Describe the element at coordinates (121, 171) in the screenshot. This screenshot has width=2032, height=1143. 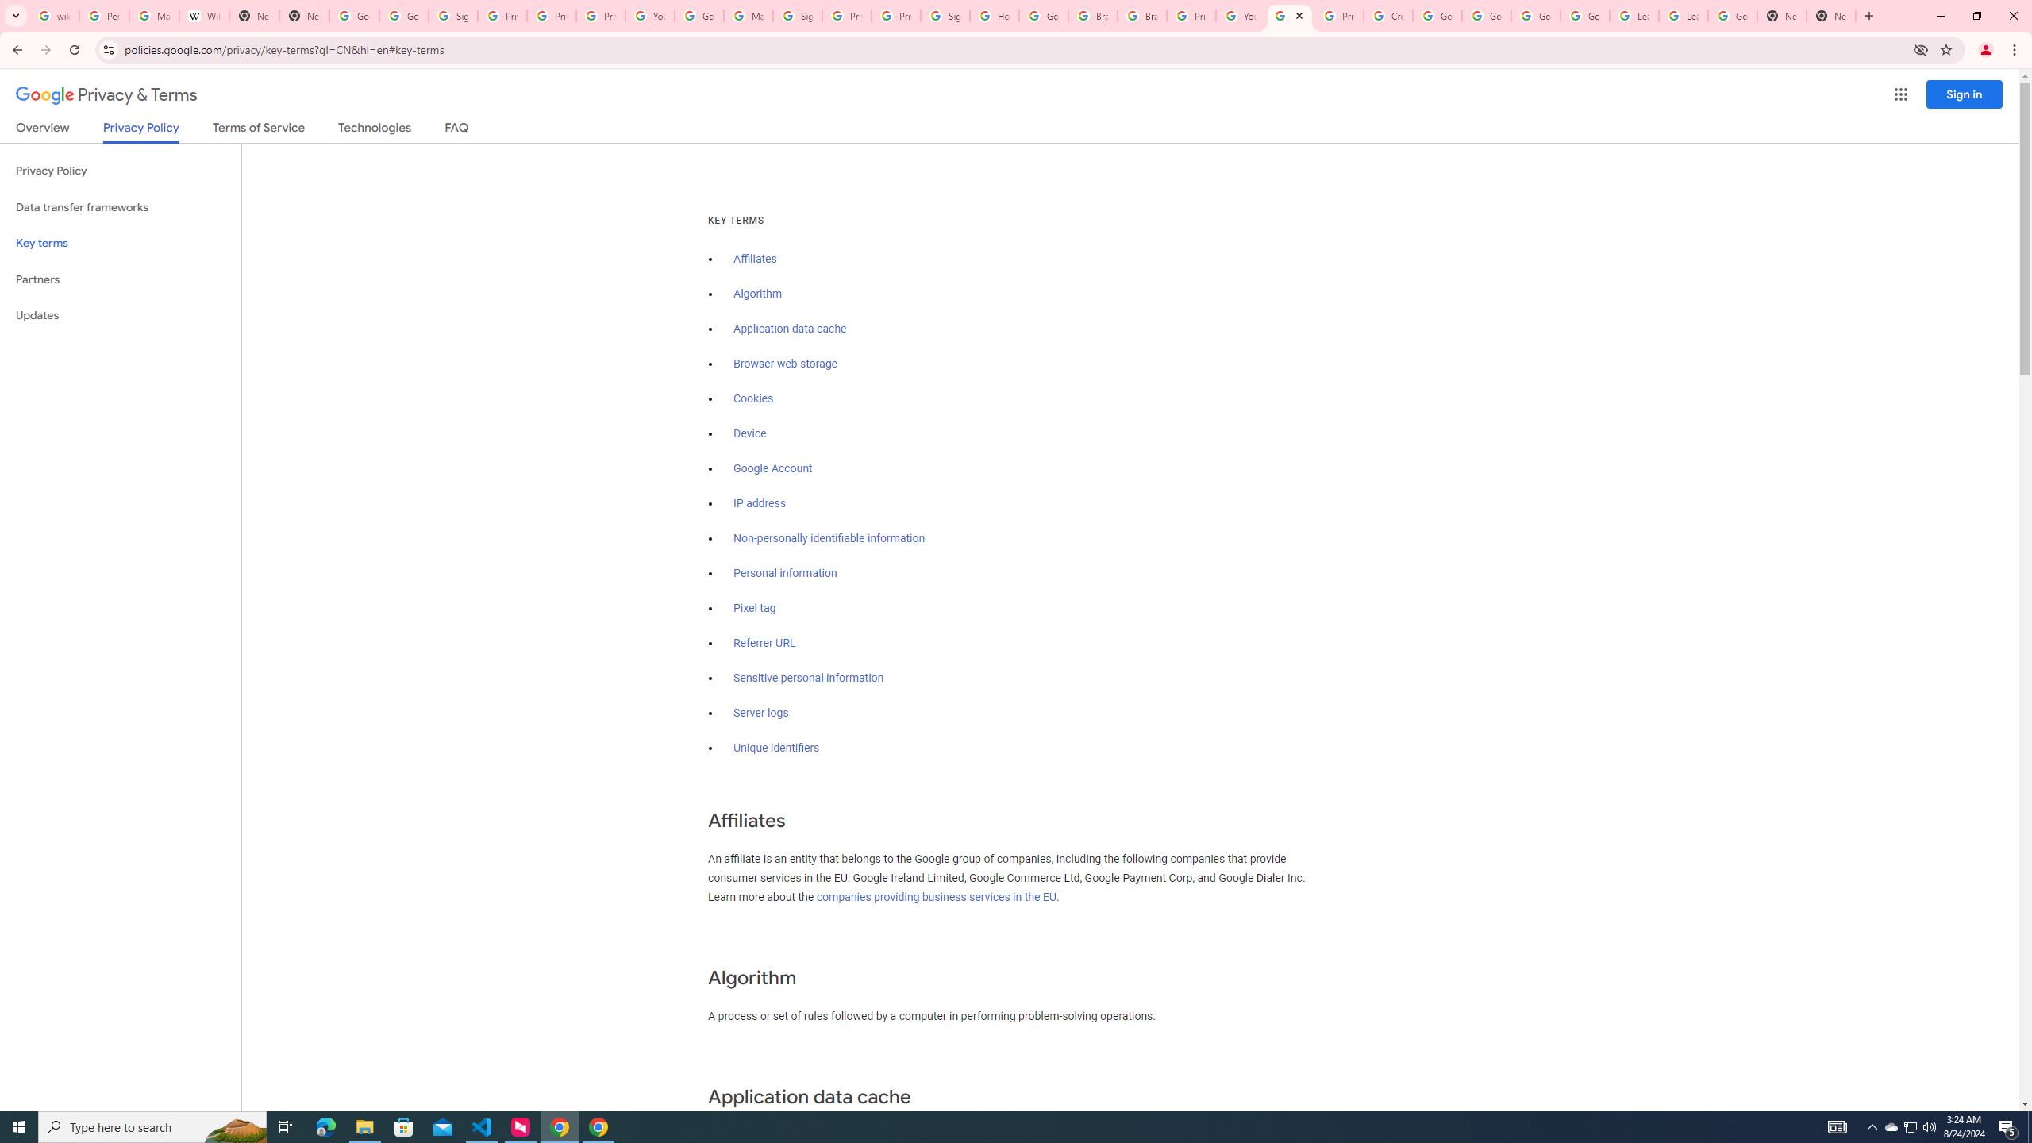
I see `Privacy Policy` at that location.